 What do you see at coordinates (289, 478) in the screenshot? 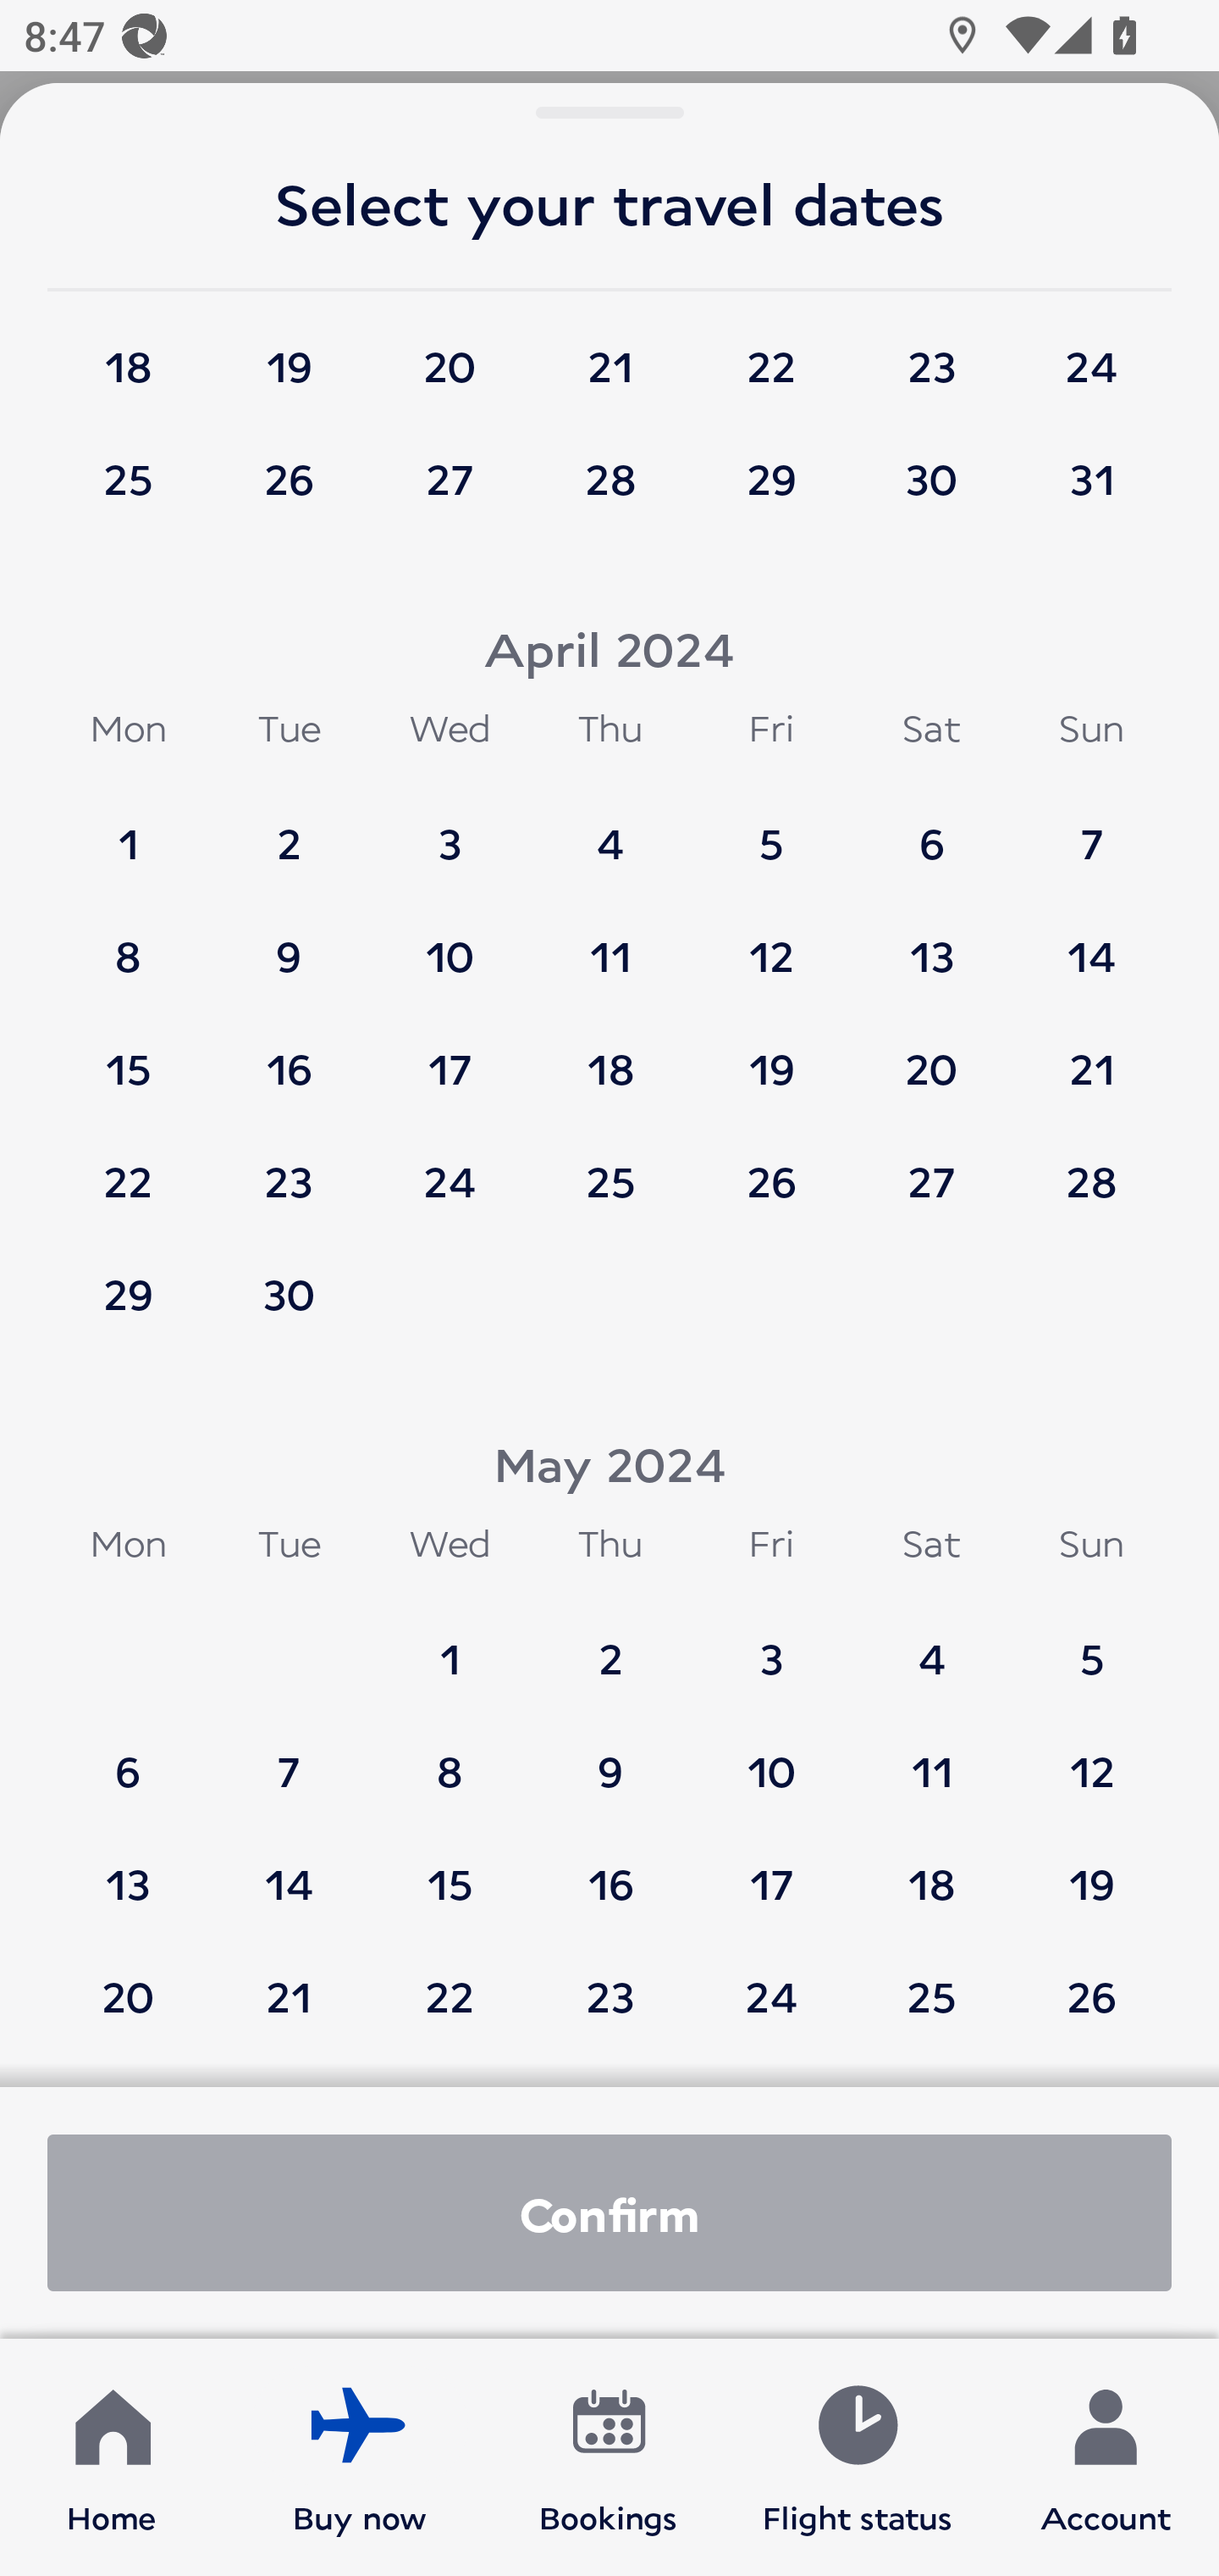
I see `26` at bounding box center [289, 478].